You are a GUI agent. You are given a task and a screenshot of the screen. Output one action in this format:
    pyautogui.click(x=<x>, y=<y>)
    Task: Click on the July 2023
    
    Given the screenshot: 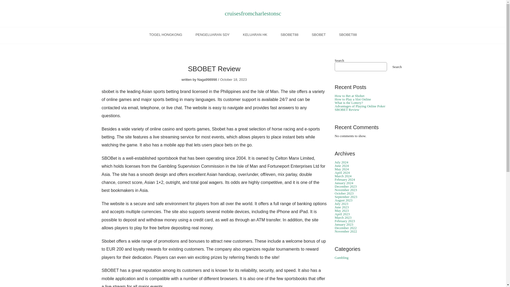 What is the action you would take?
    pyautogui.click(x=341, y=204)
    